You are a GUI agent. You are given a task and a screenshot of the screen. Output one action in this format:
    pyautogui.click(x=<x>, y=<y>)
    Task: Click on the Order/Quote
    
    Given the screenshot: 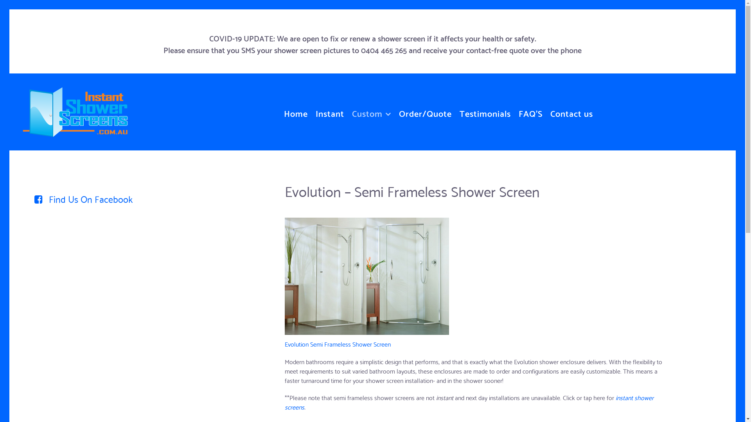 What is the action you would take?
    pyautogui.click(x=426, y=112)
    